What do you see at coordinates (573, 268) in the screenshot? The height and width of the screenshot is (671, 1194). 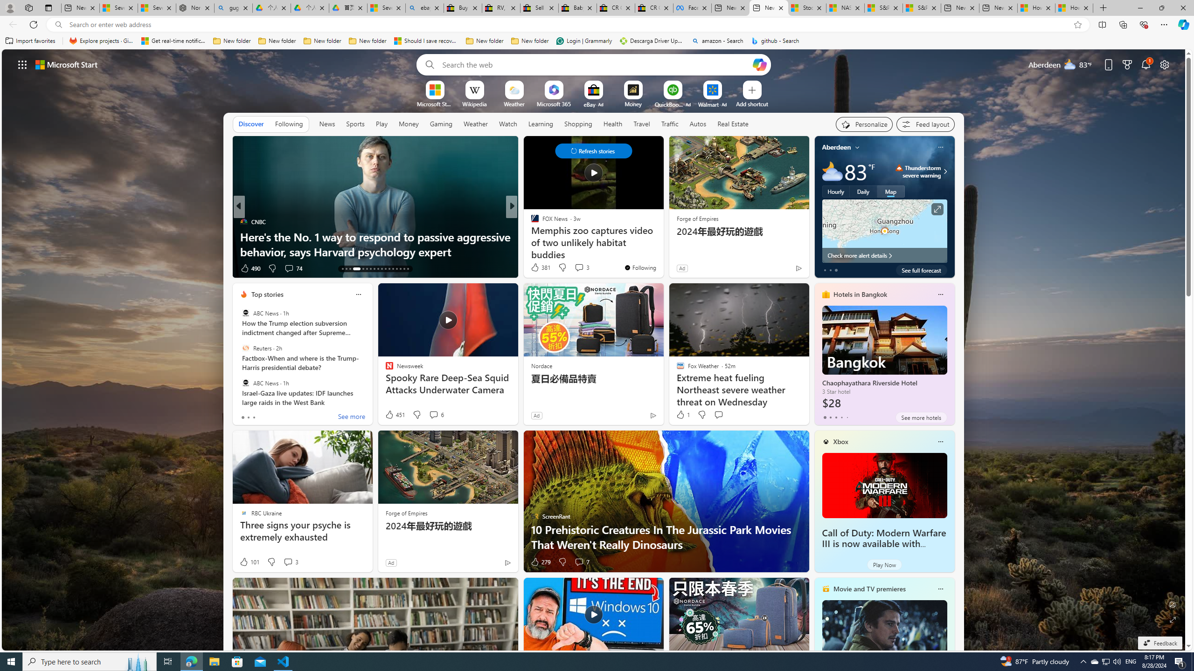 I see `View comments 19 Comment` at bounding box center [573, 268].